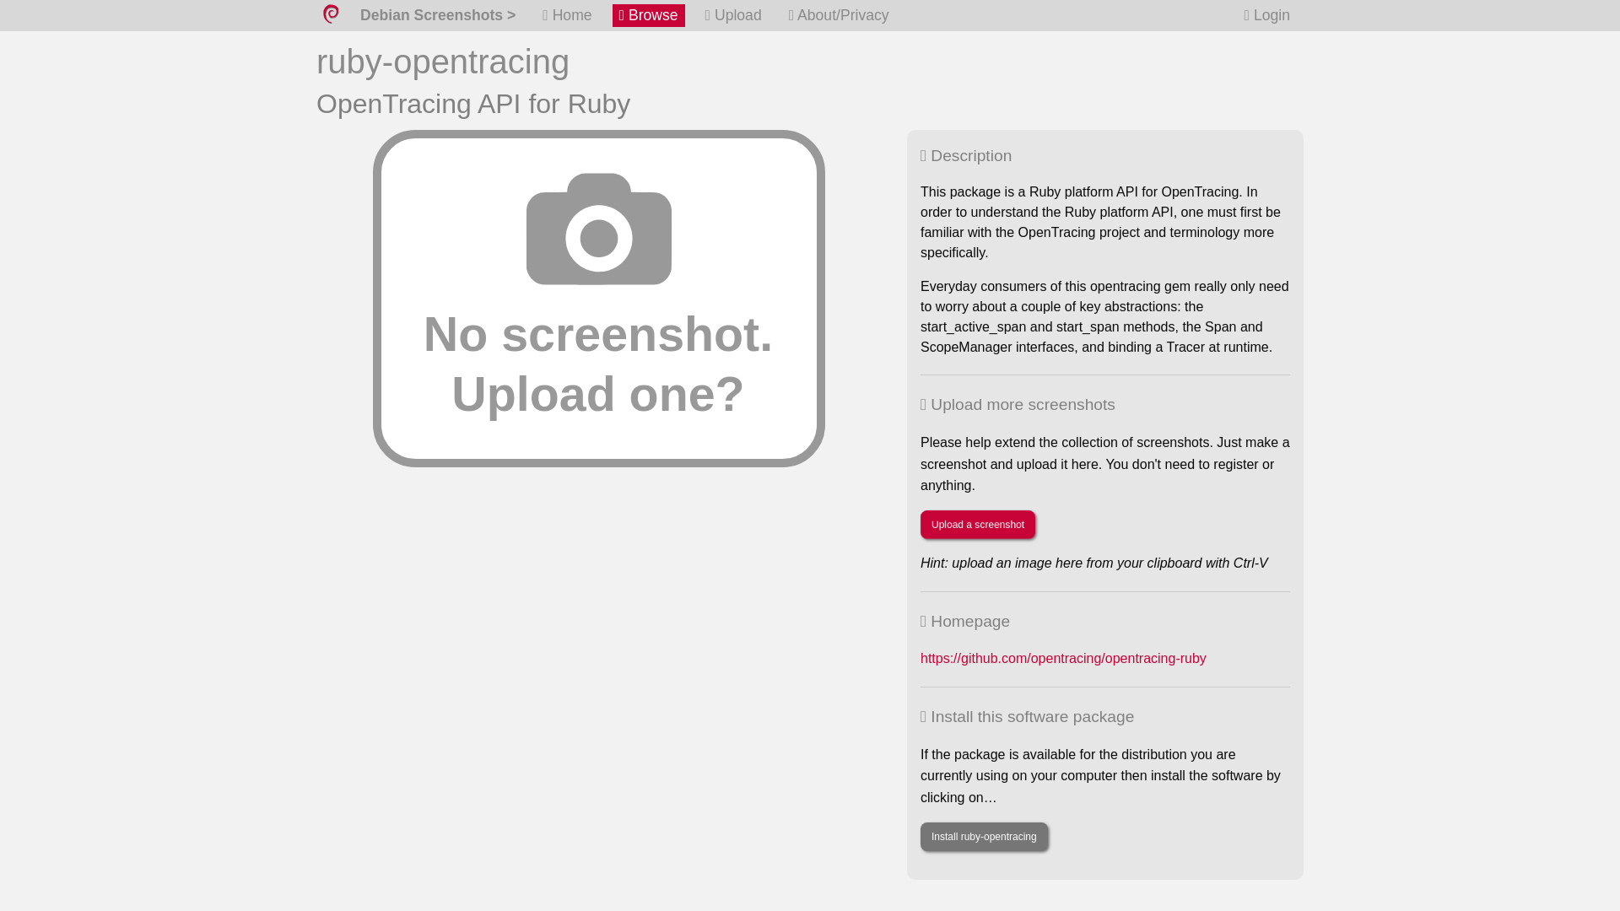  What do you see at coordinates (732, 15) in the screenshot?
I see `Upload` at bounding box center [732, 15].